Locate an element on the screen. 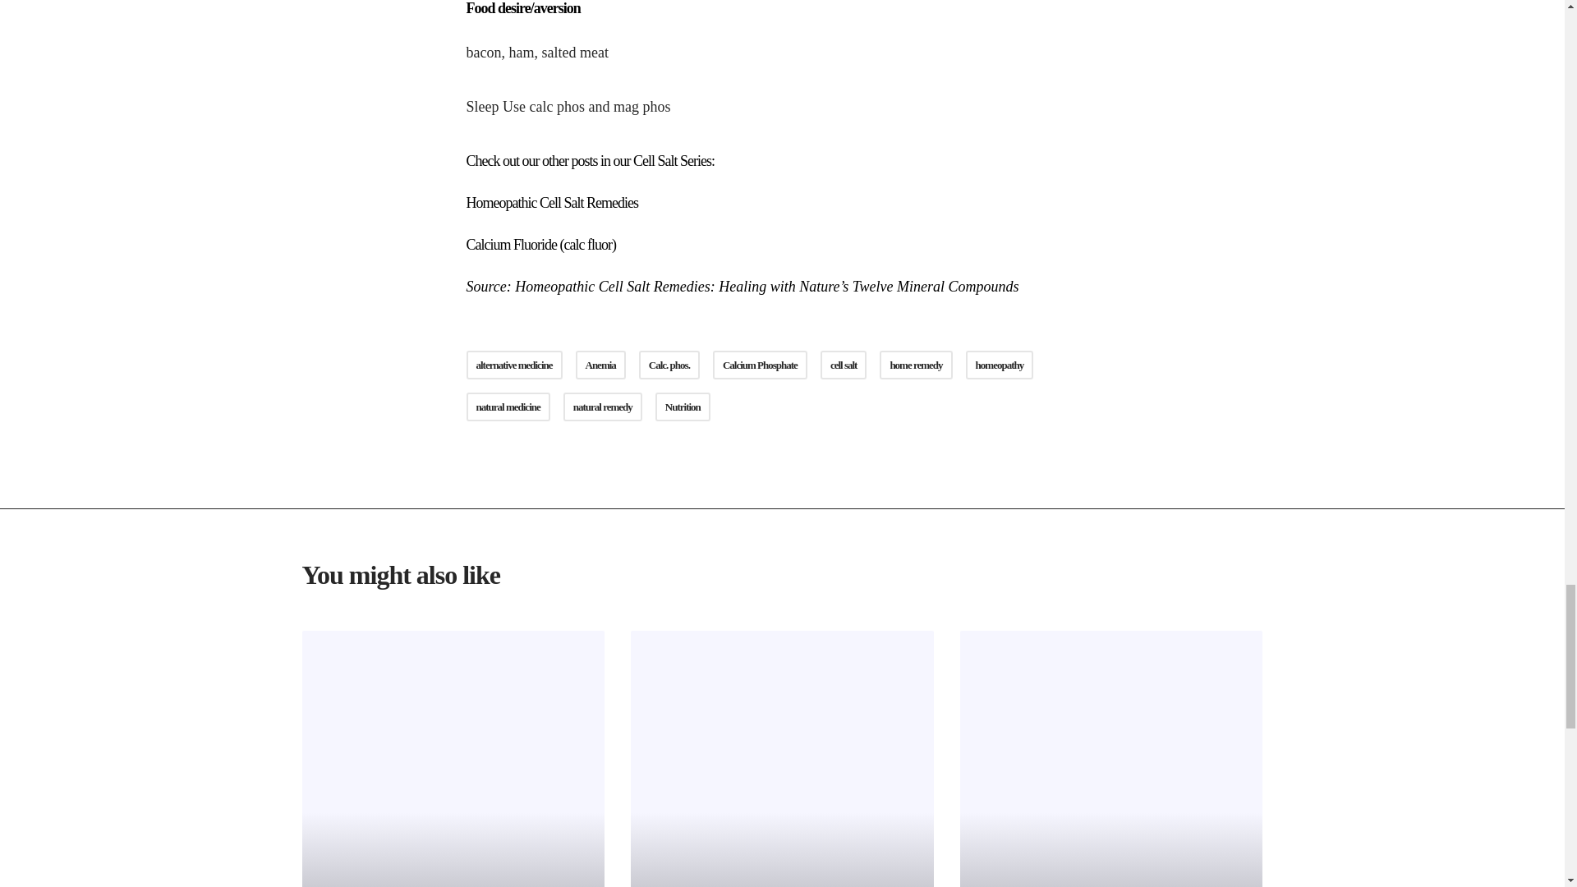 The image size is (1577, 887). homeopathy is located at coordinates (1000, 365).